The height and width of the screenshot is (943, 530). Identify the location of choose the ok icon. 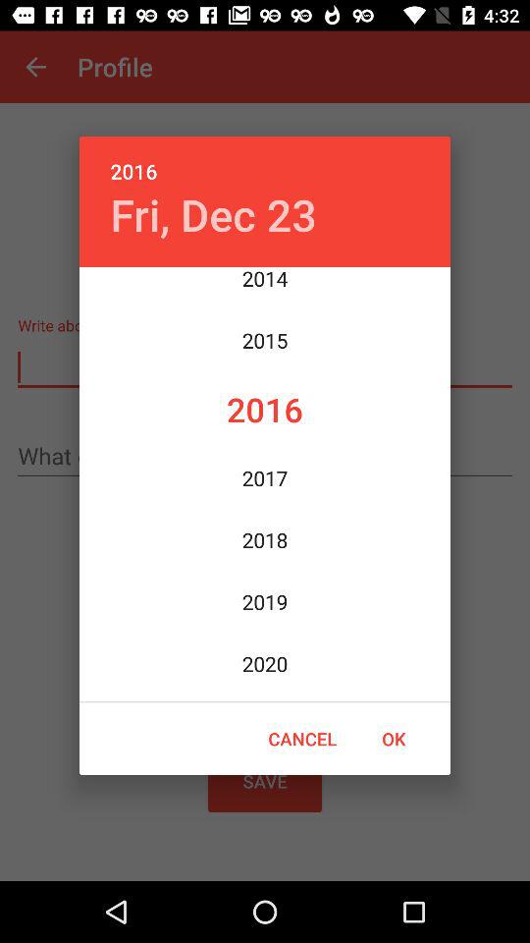
(394, 739).